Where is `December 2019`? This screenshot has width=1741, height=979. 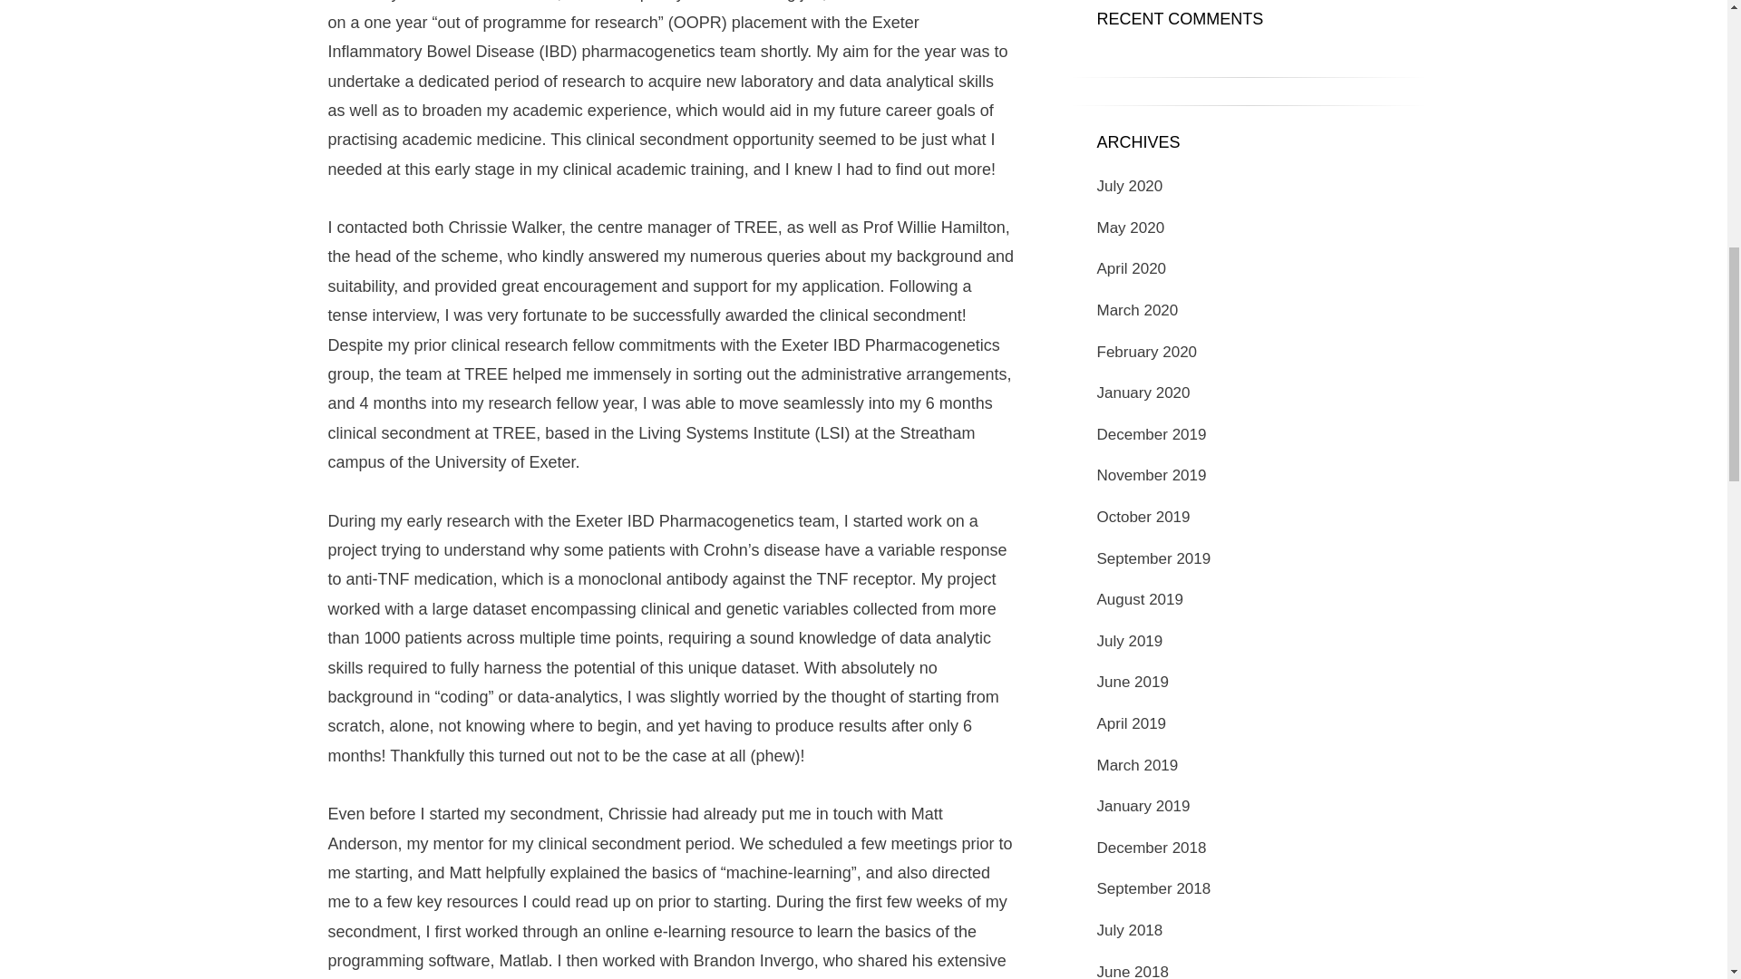
December 2019 is located at coordinates (1152, 434).